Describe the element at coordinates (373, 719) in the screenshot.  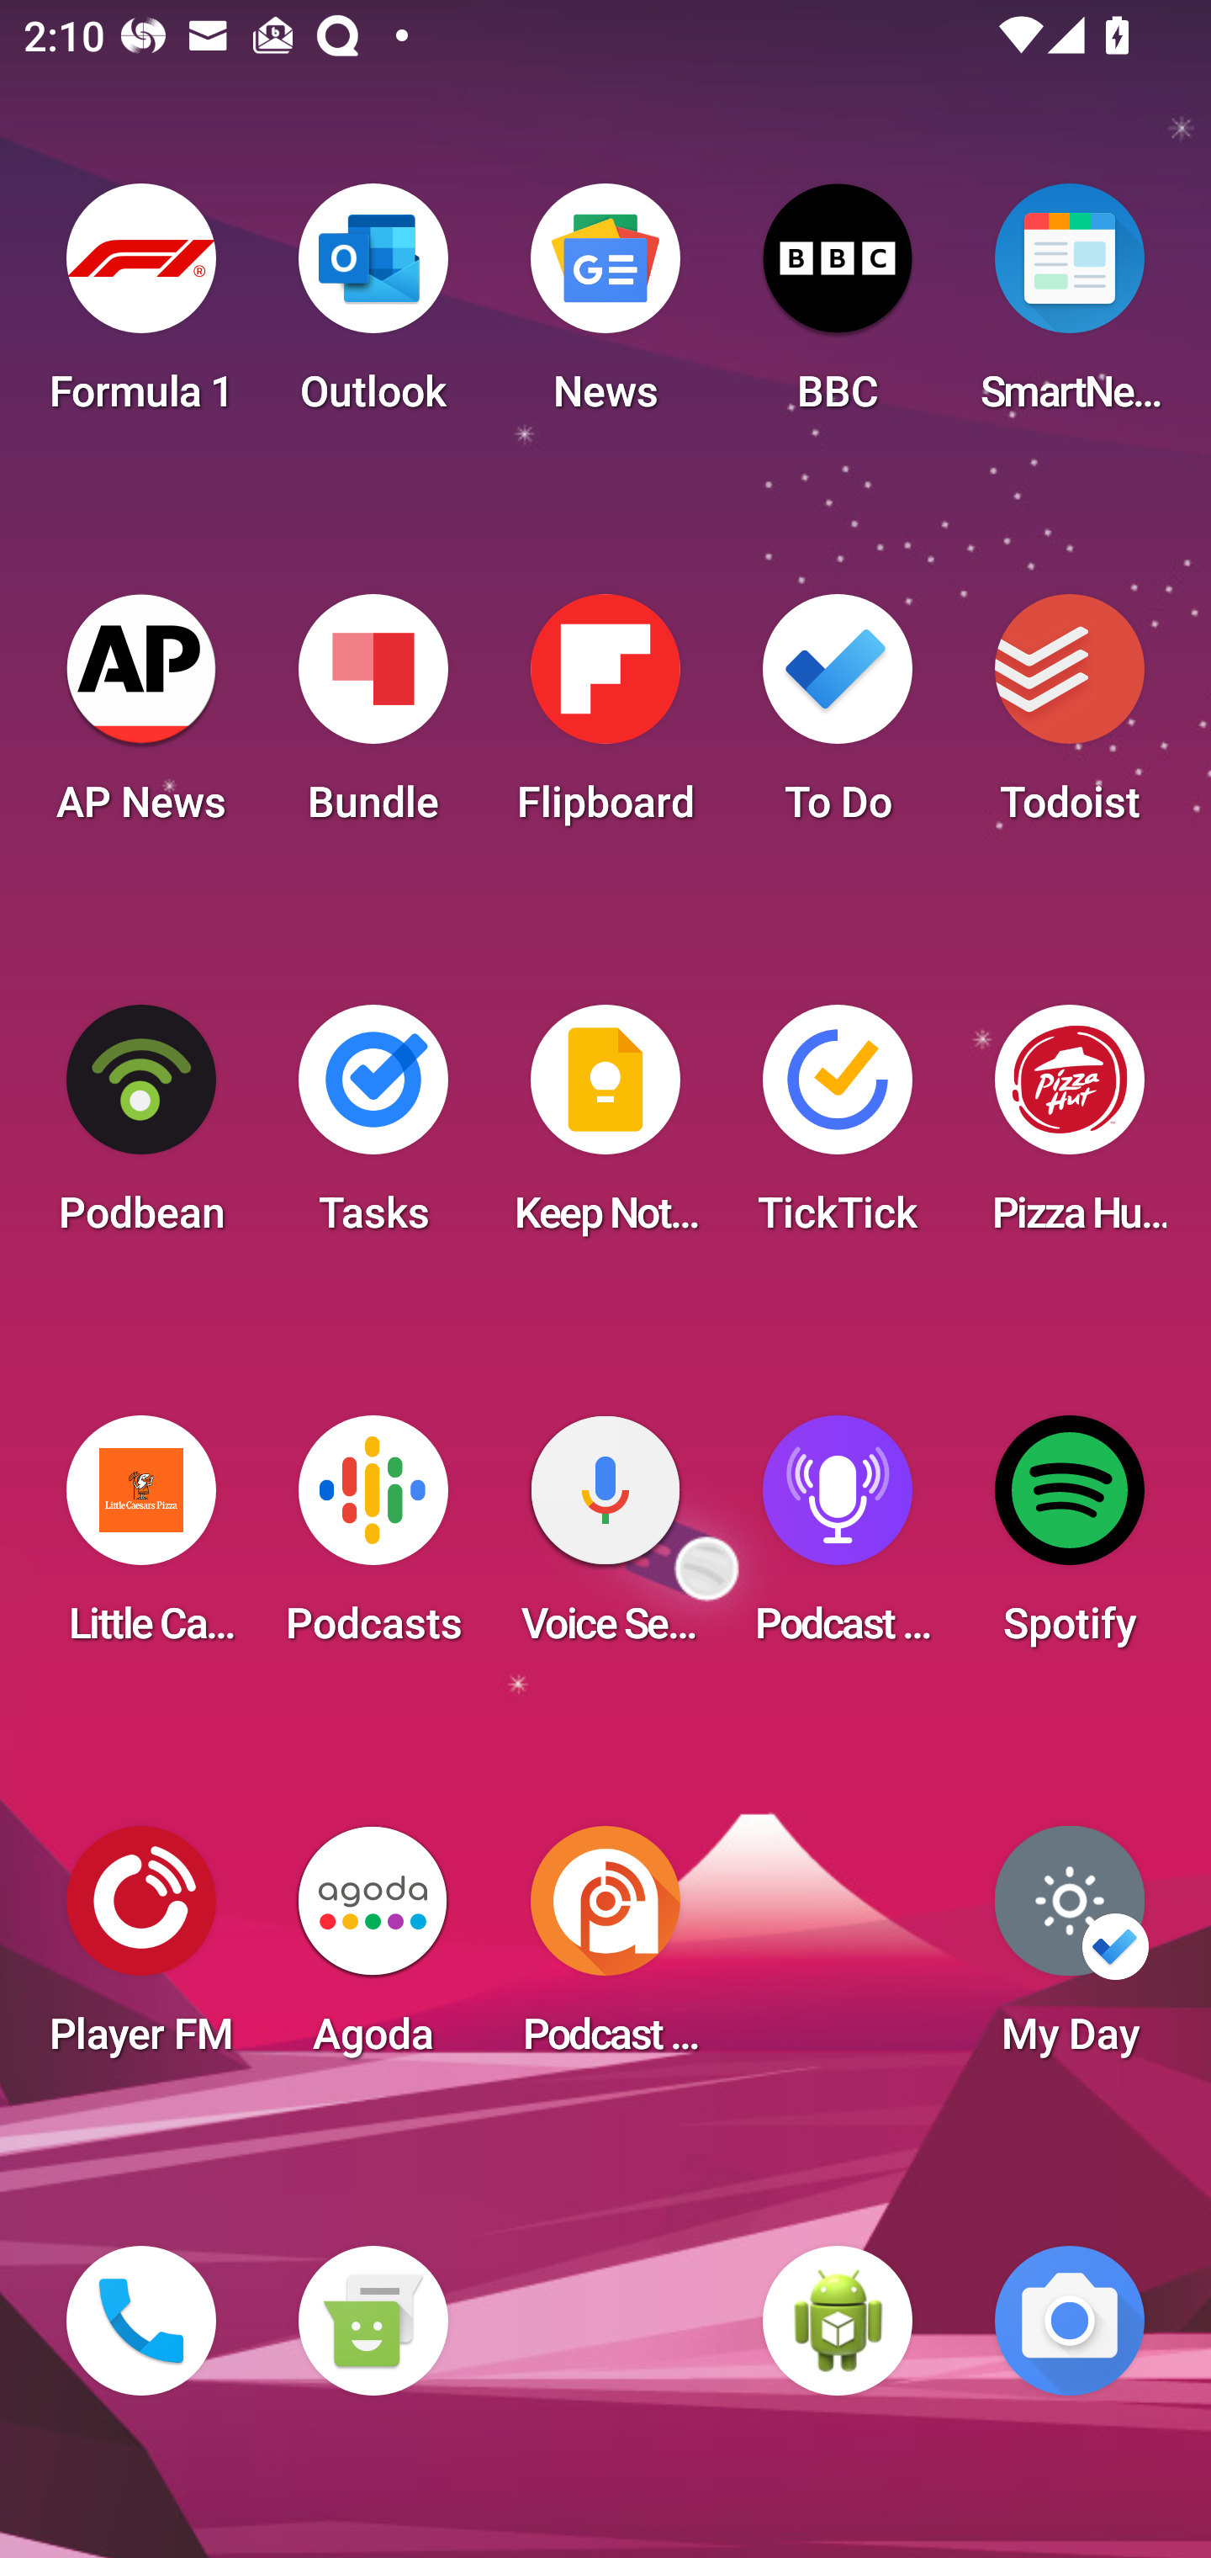
I see `Bundle` at that location.